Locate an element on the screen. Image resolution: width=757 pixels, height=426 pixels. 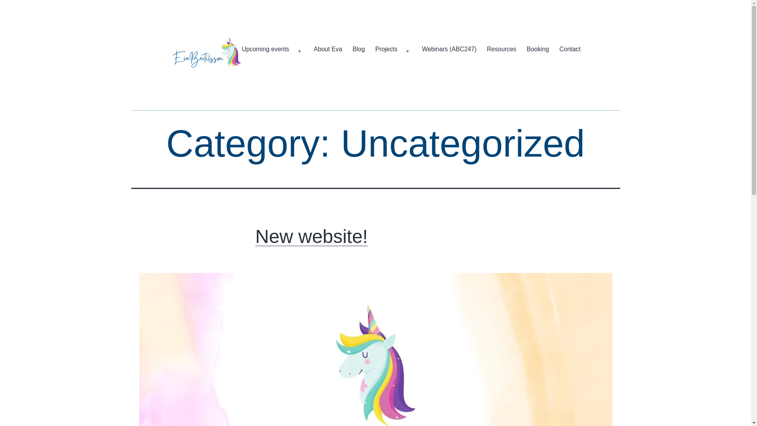
Booking is located at coordinates (538, 51).